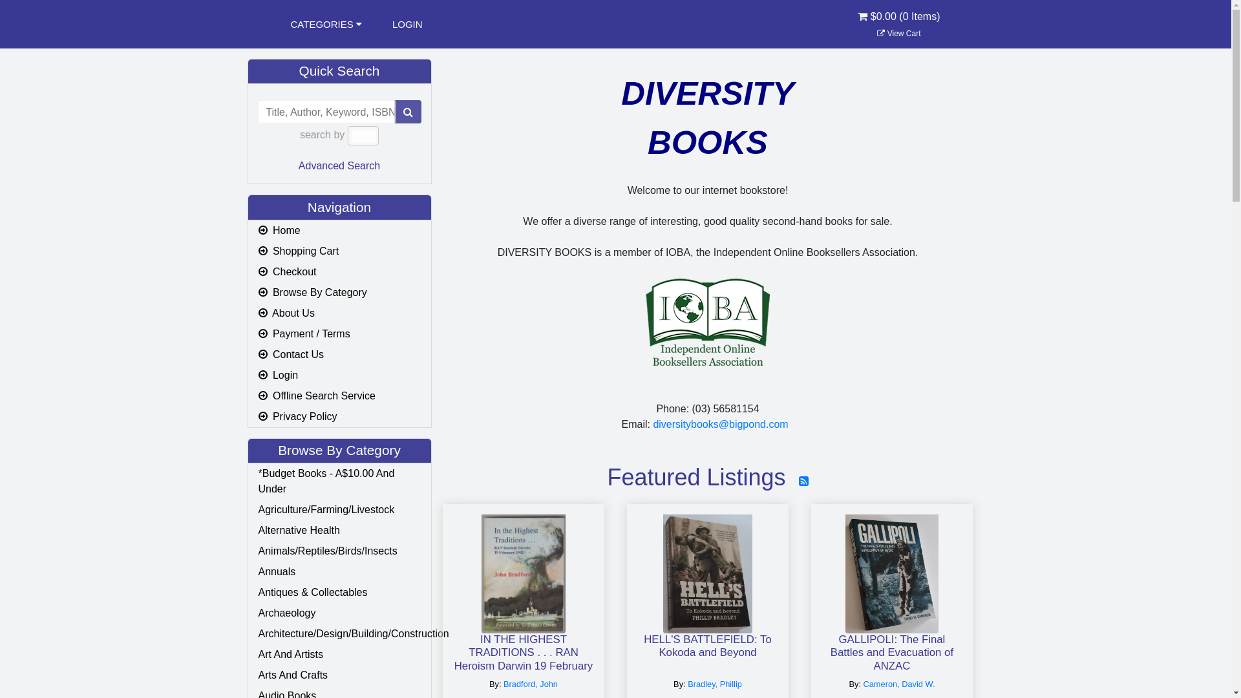 The image size is (1241, 698). Describe the element at coordinates (340, 551) in the screenshot. I see `Animals/Reptiles/Birds/Insects` at that location.